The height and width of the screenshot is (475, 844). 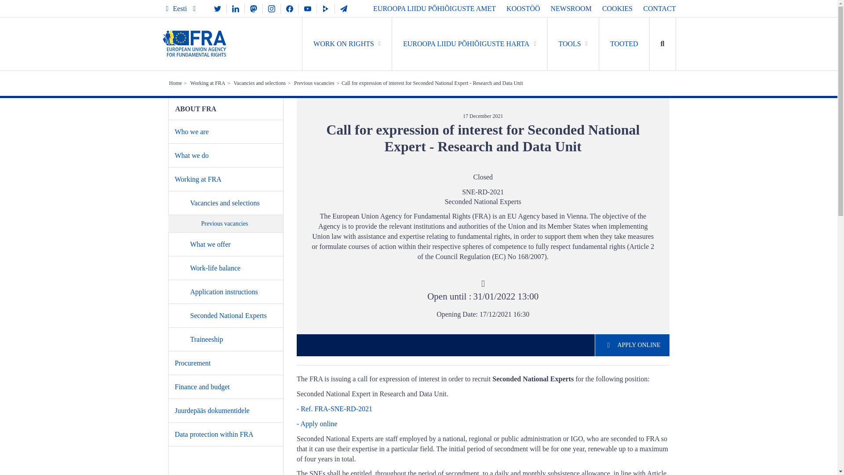 What do you see at coordinates (271, 8) in the screenshot?
I see `Instagram` at bounding box center [271, 8].